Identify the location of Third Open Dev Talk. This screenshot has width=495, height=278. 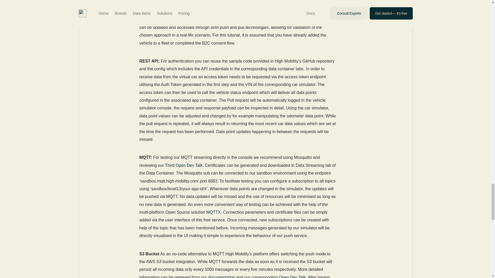
(184, 165).